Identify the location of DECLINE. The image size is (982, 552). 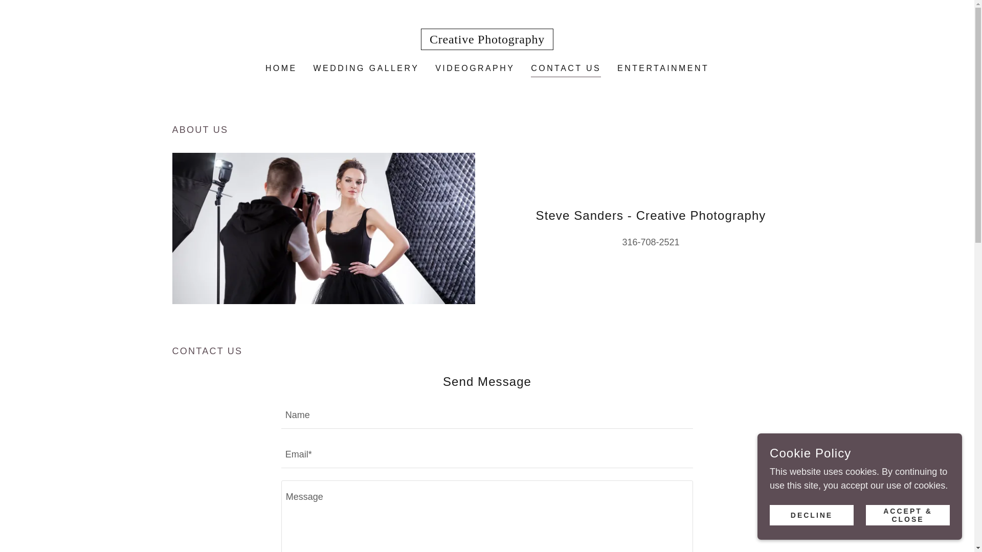
(811, 515).